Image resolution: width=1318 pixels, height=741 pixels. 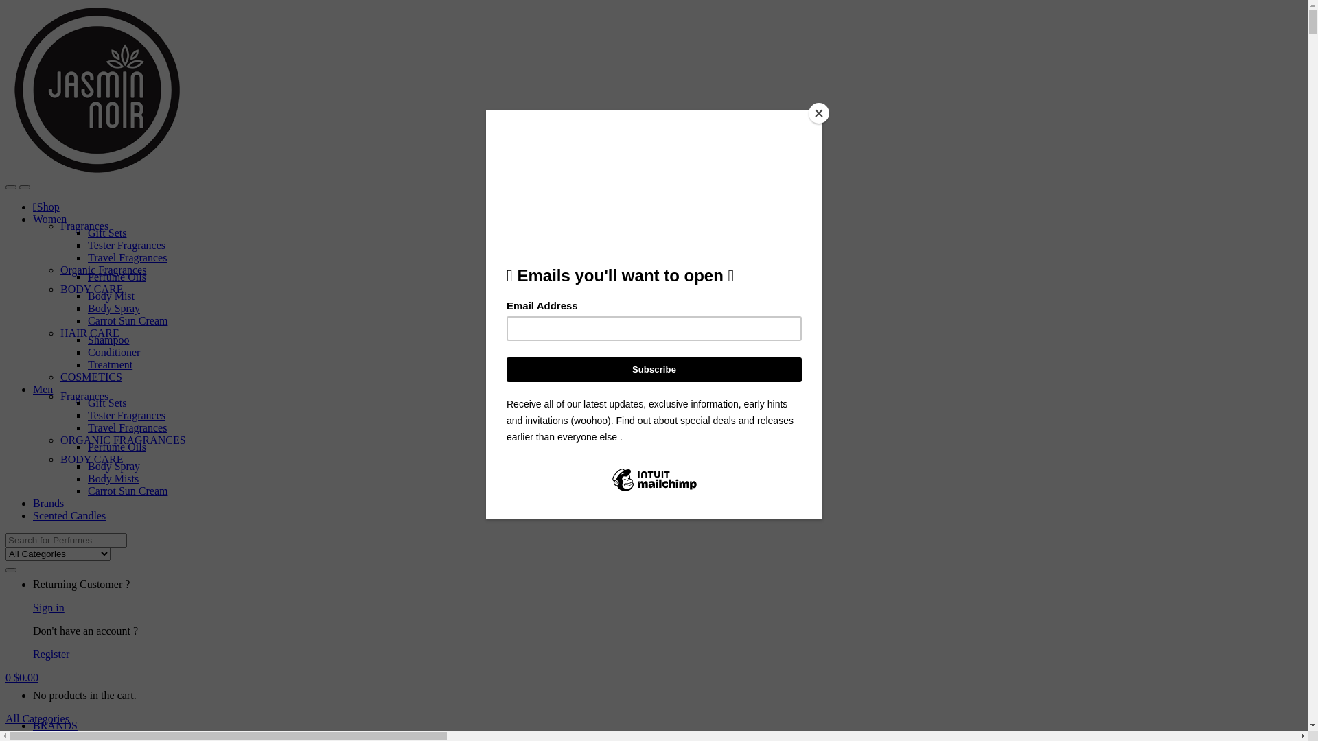 What do you see at coordinates (108, 340) in the screenshot?
I see `Shampoo` at bounding box center [108, 340].